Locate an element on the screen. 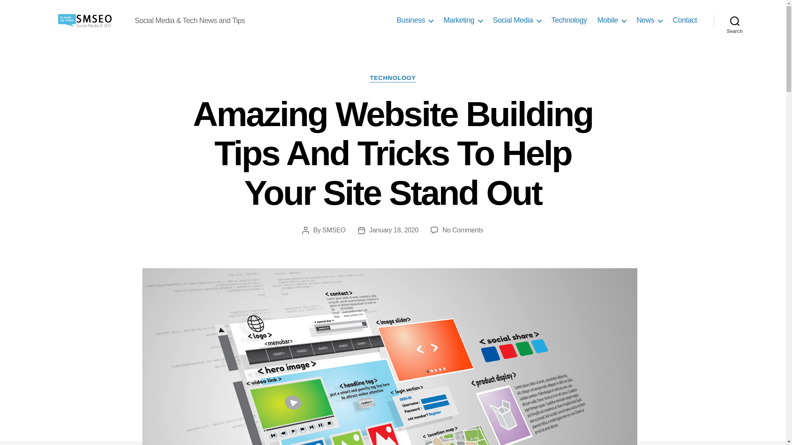 The image size is (792, 445). Search is located at coordinates (735, 21).